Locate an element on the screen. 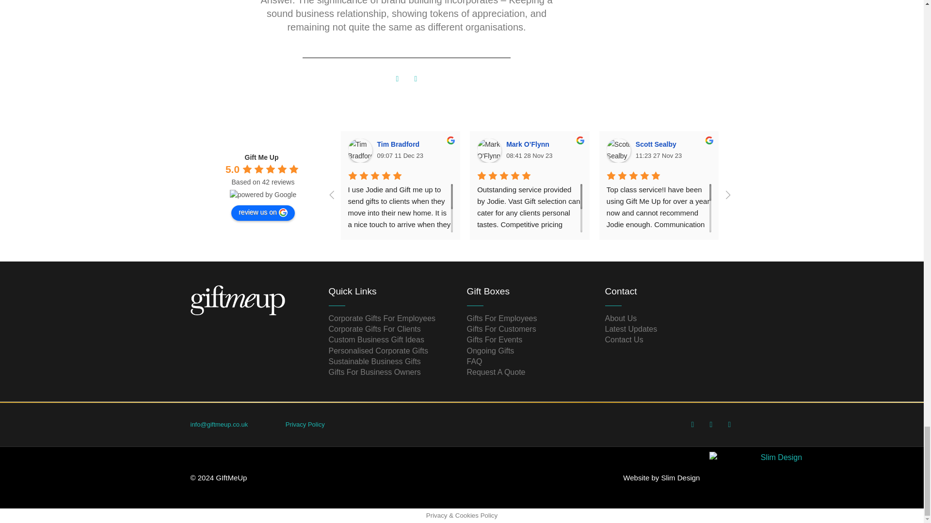 The width and height of the screenshot is (931, 523). Tim Bradford is located at coordinates (360, 150).